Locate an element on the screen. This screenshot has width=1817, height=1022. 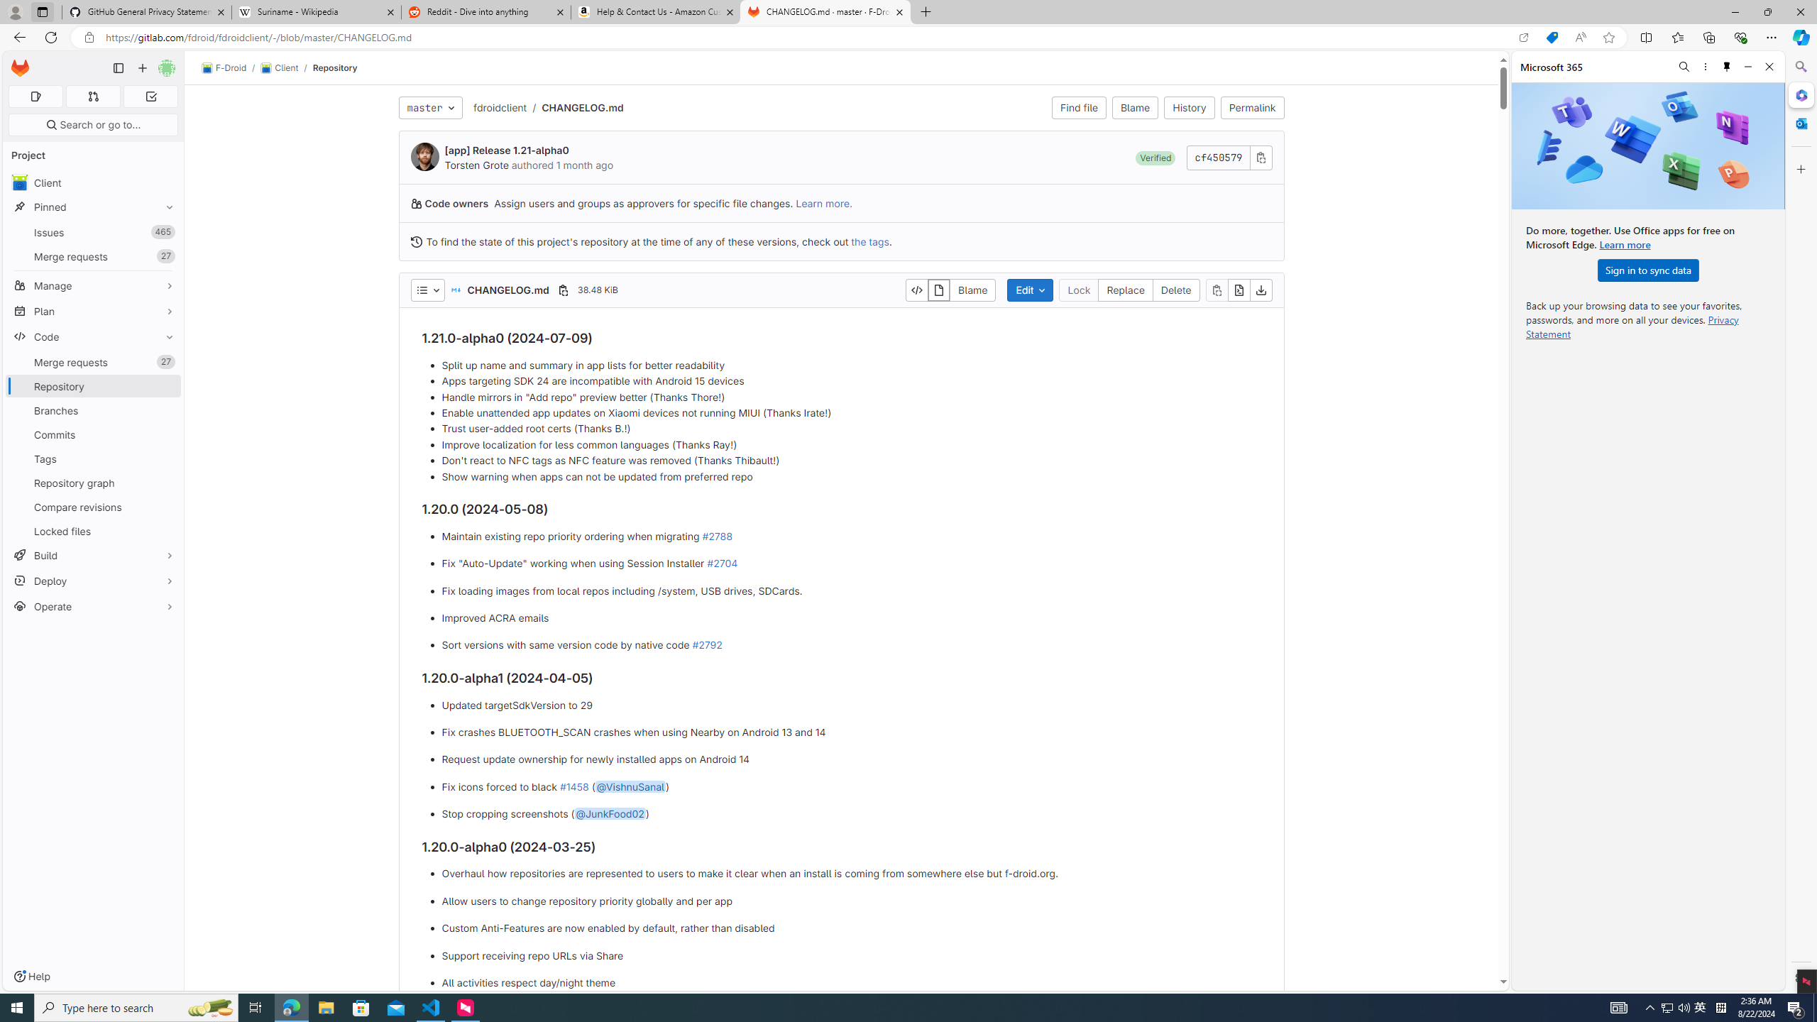
All activities respect day/night theme is located at coordinates (851, 982).